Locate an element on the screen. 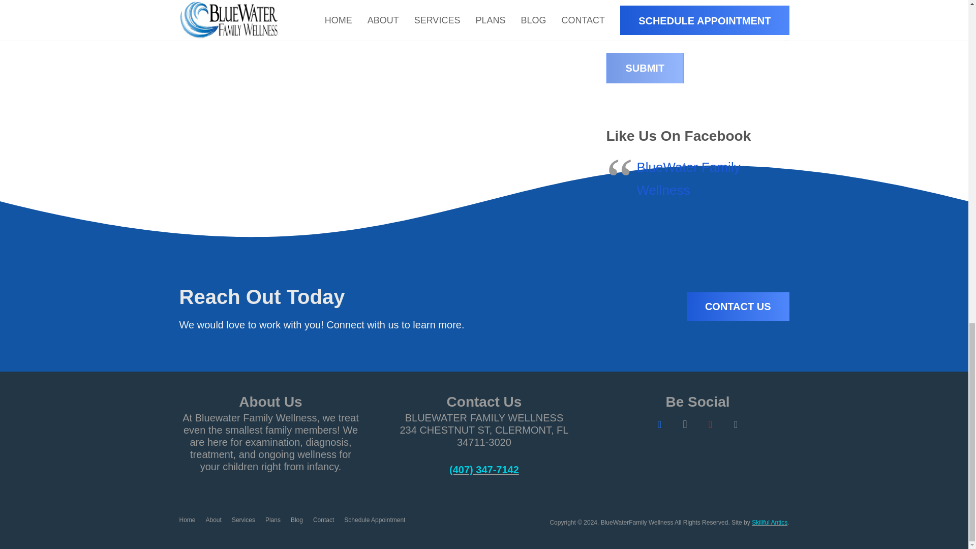  Yelp is located at coordinates (710, 424).